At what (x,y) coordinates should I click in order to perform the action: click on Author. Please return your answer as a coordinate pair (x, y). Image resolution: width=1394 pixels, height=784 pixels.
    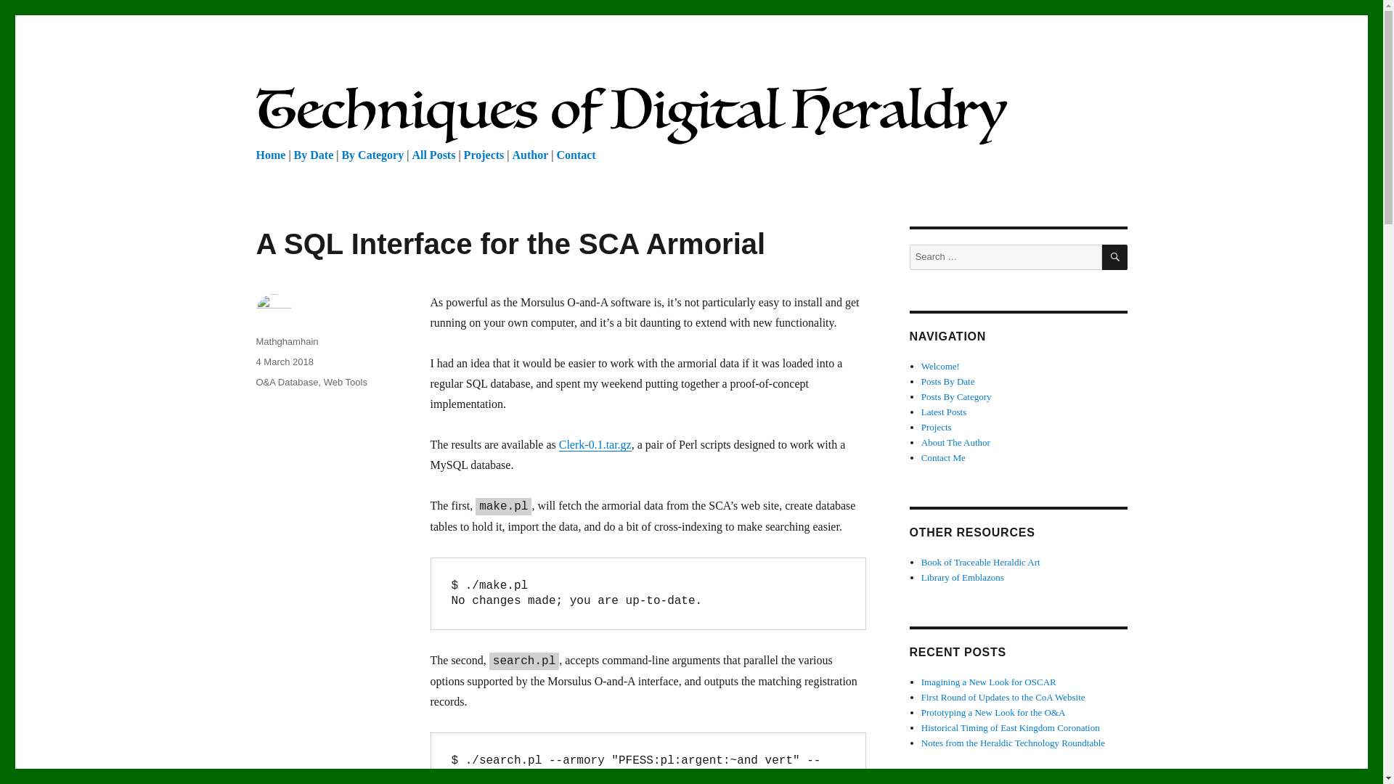
    Looking at the image, I should click on (529, 155).